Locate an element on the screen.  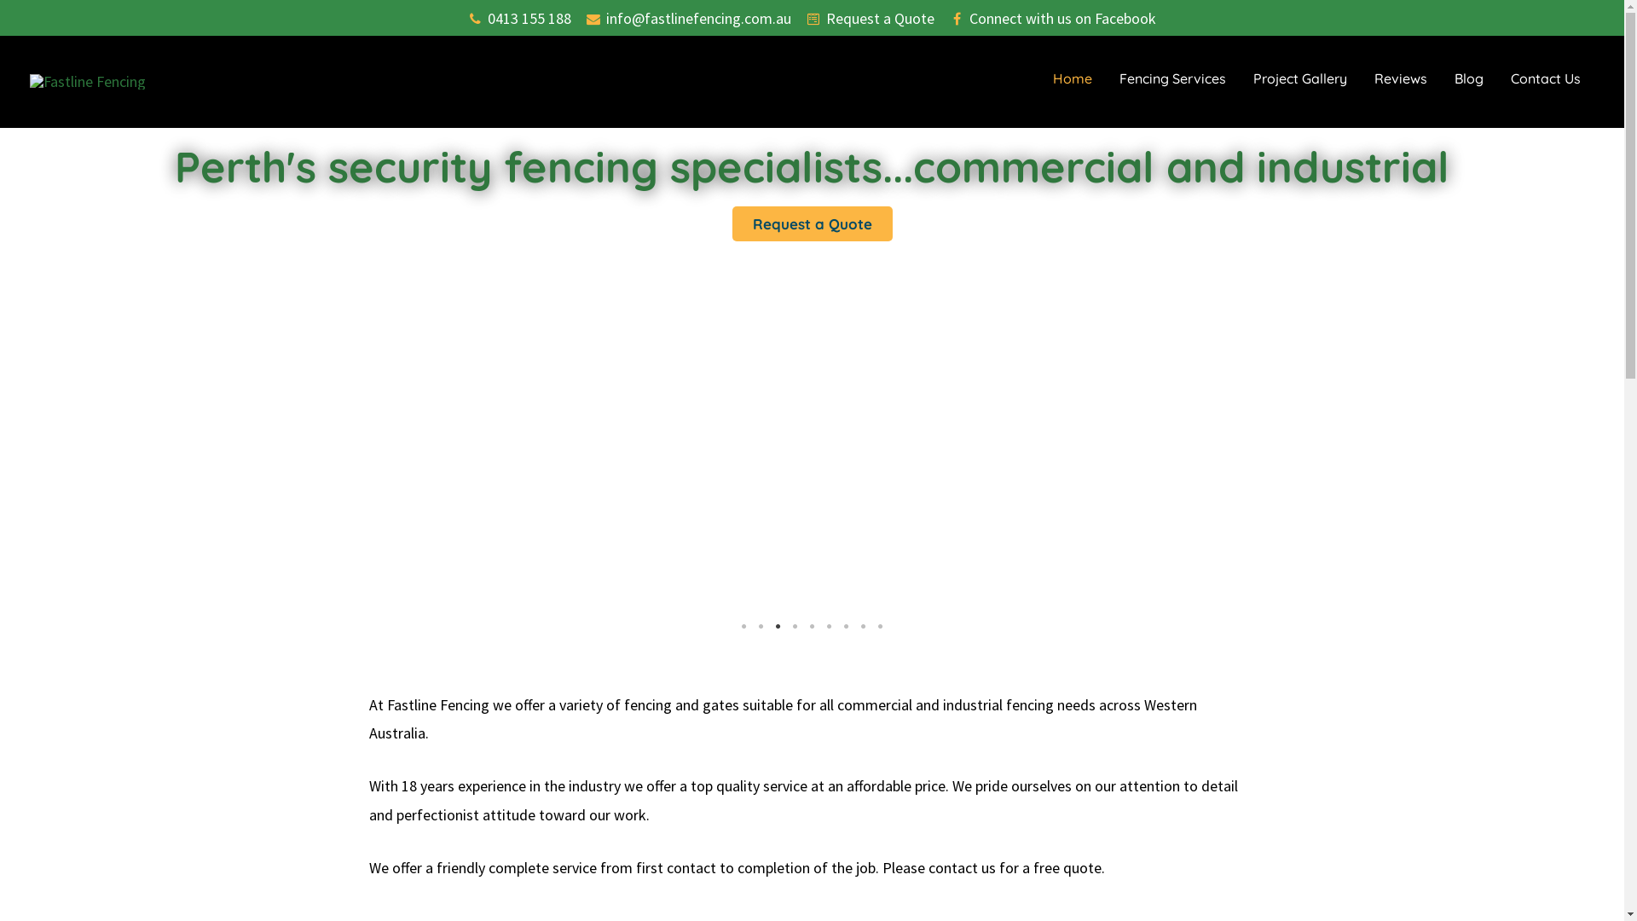
Project Gallery is located at coordinates (1300, 78).